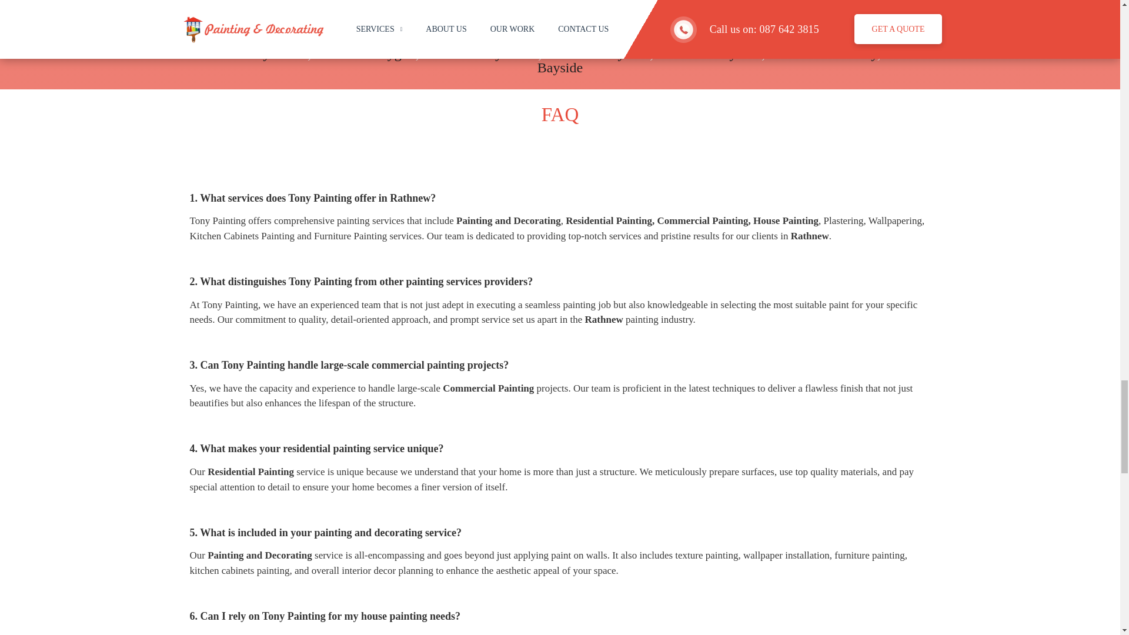 The image size is (1129, 635). Describe the element at coordinates (373, 39) in the screenshot. I see `Painters Ballinteer` at that location.